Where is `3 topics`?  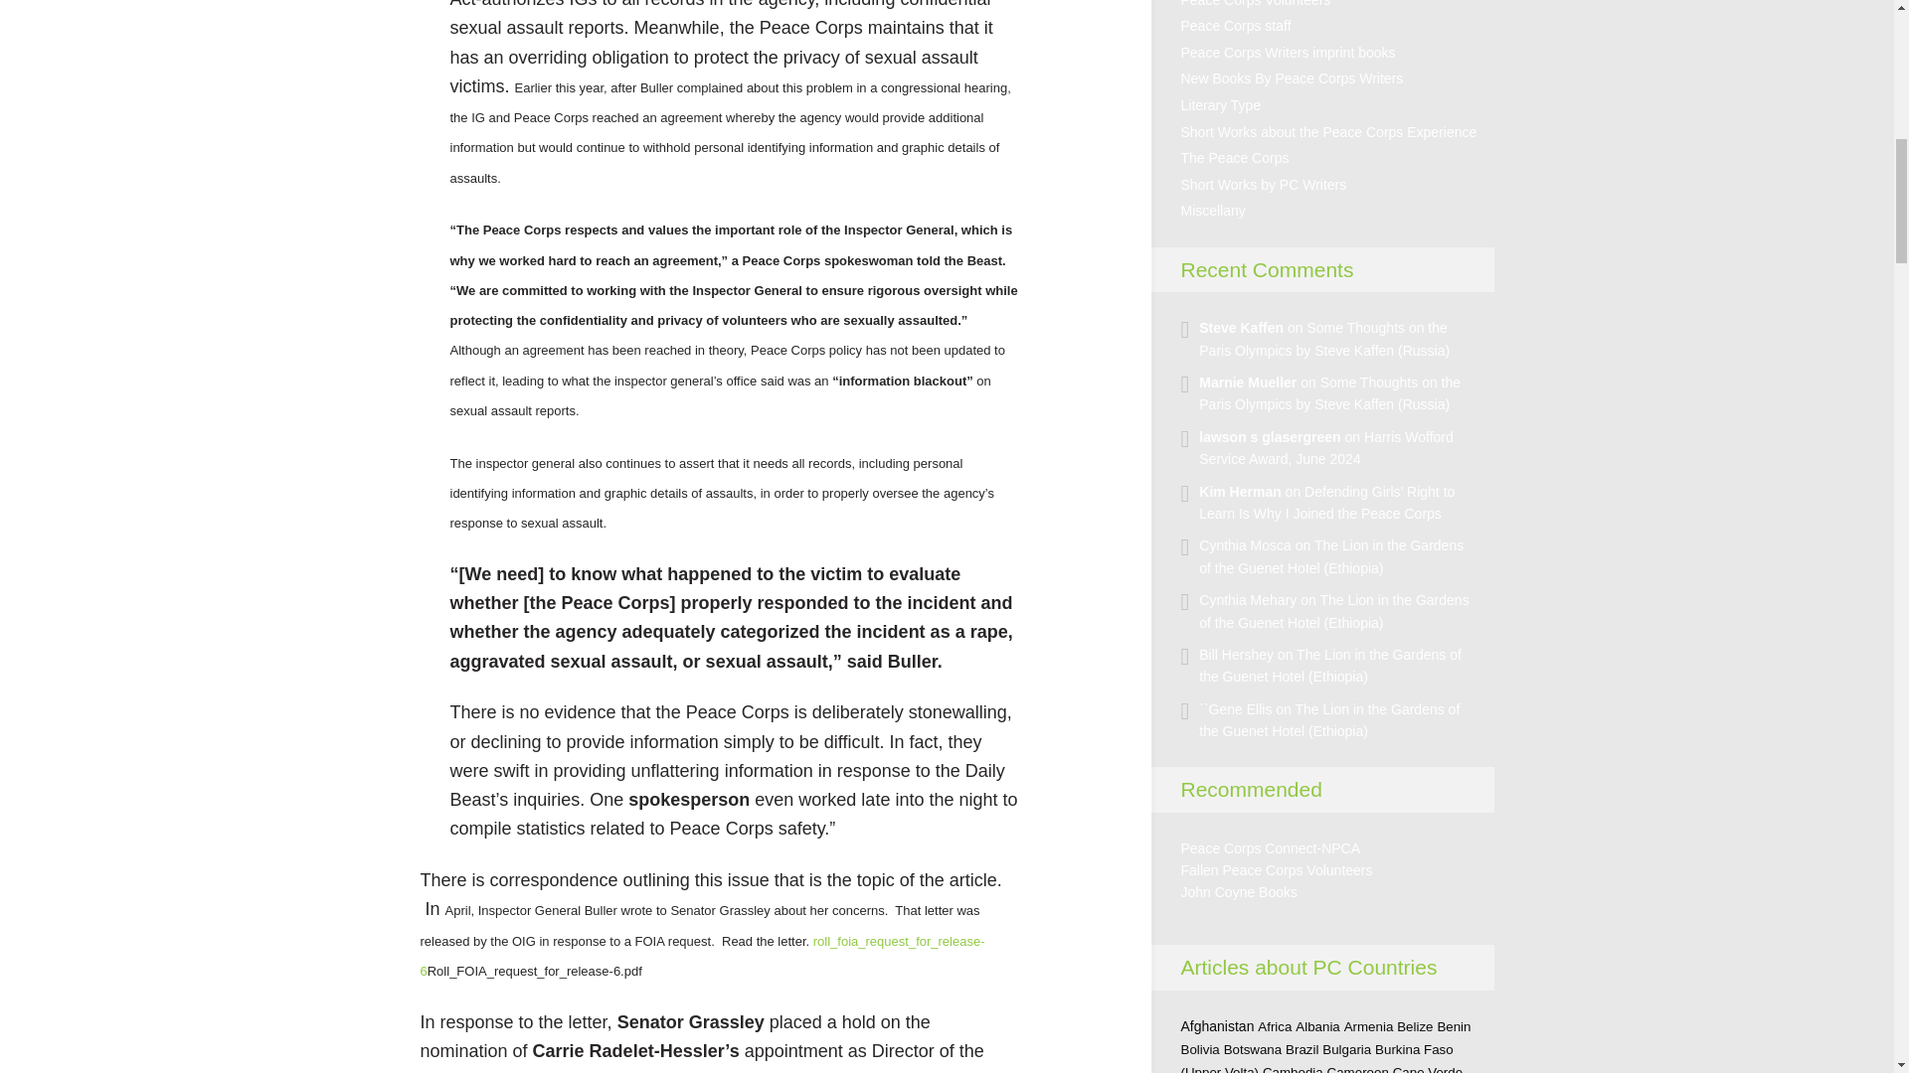 3 topics is located at coordinates (1454, 1027).